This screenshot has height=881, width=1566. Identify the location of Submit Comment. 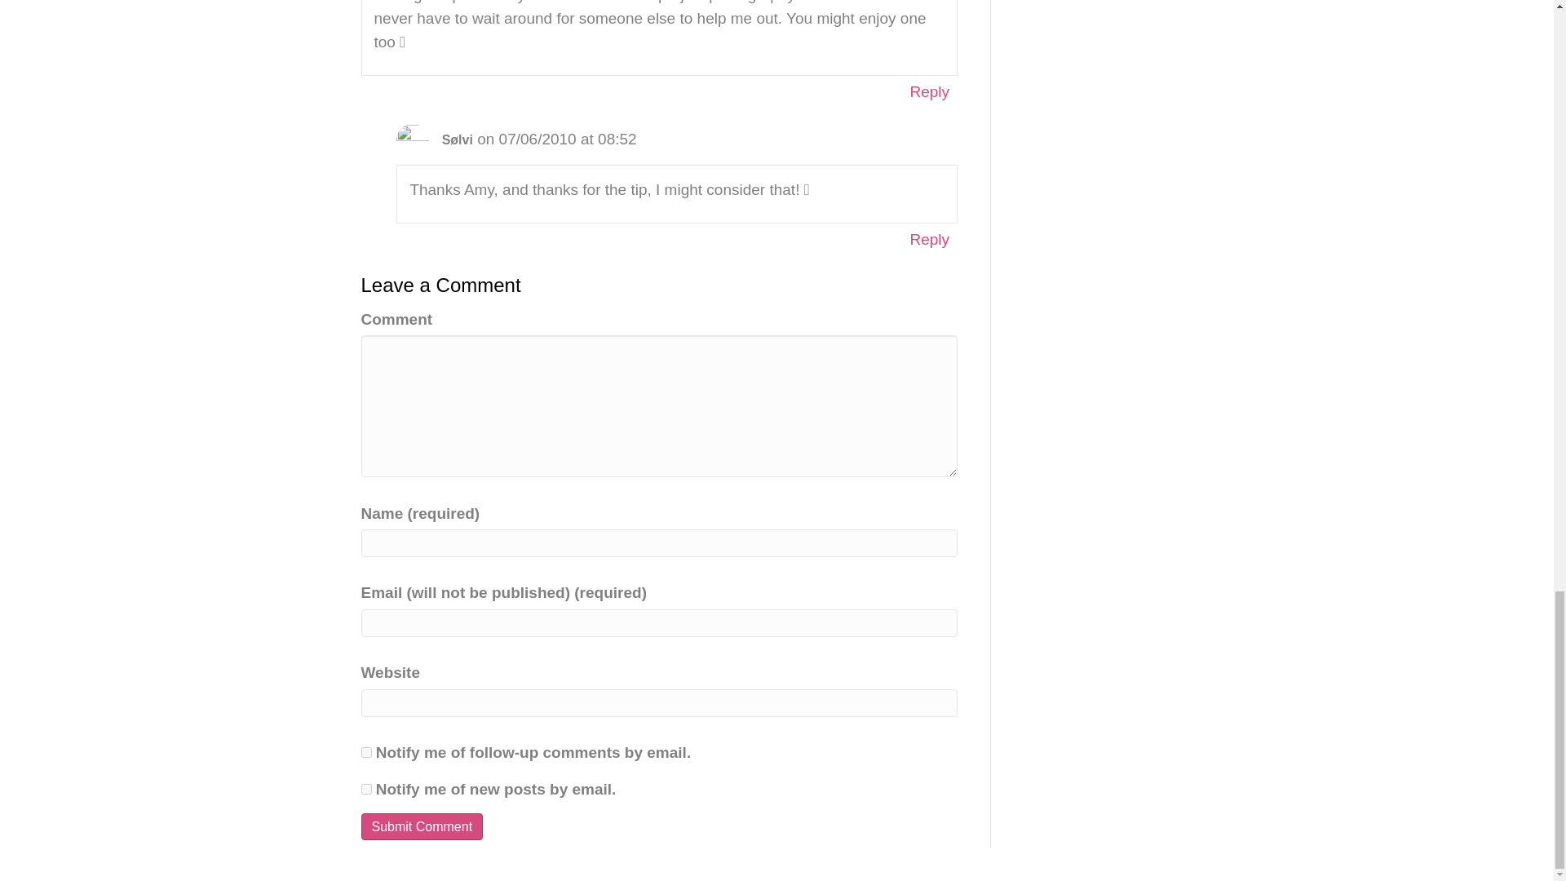
(421, 826).